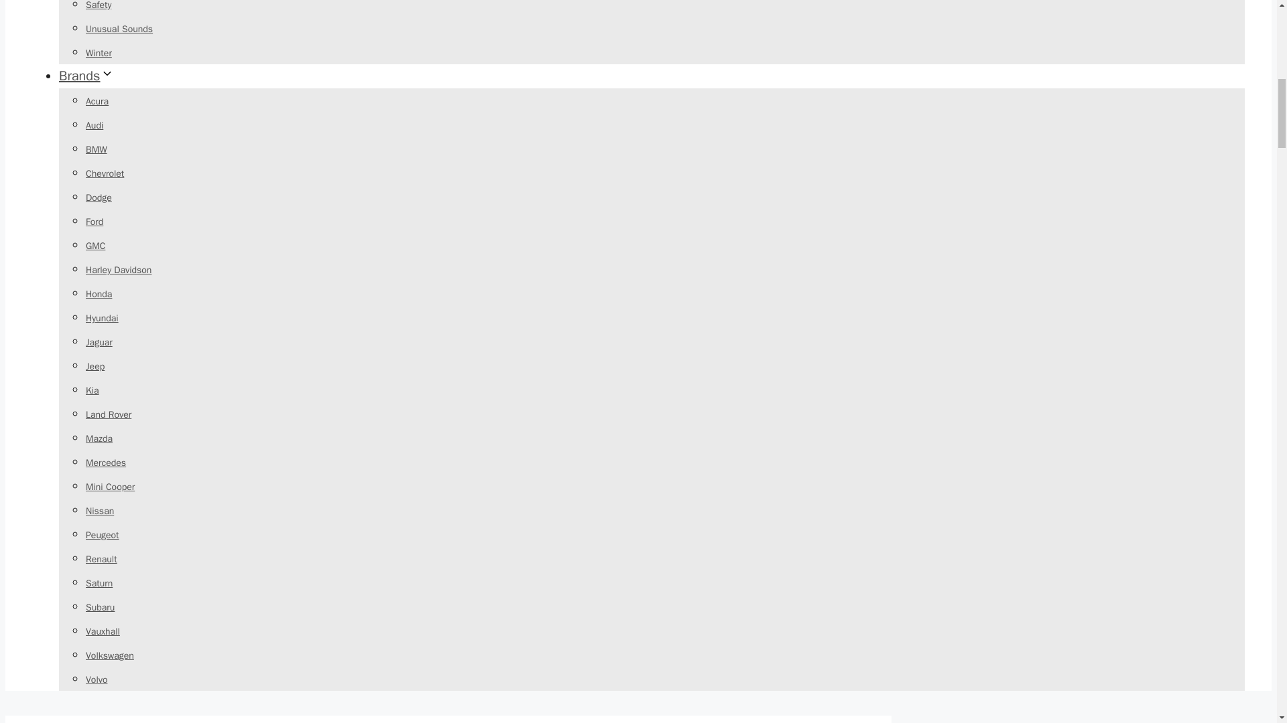 The width and height of the screenshot is (1287, 723). What do you see at coordinates (99, 342) in the screenshot?
I see `Jaguar` at bounding box center [99, 342].